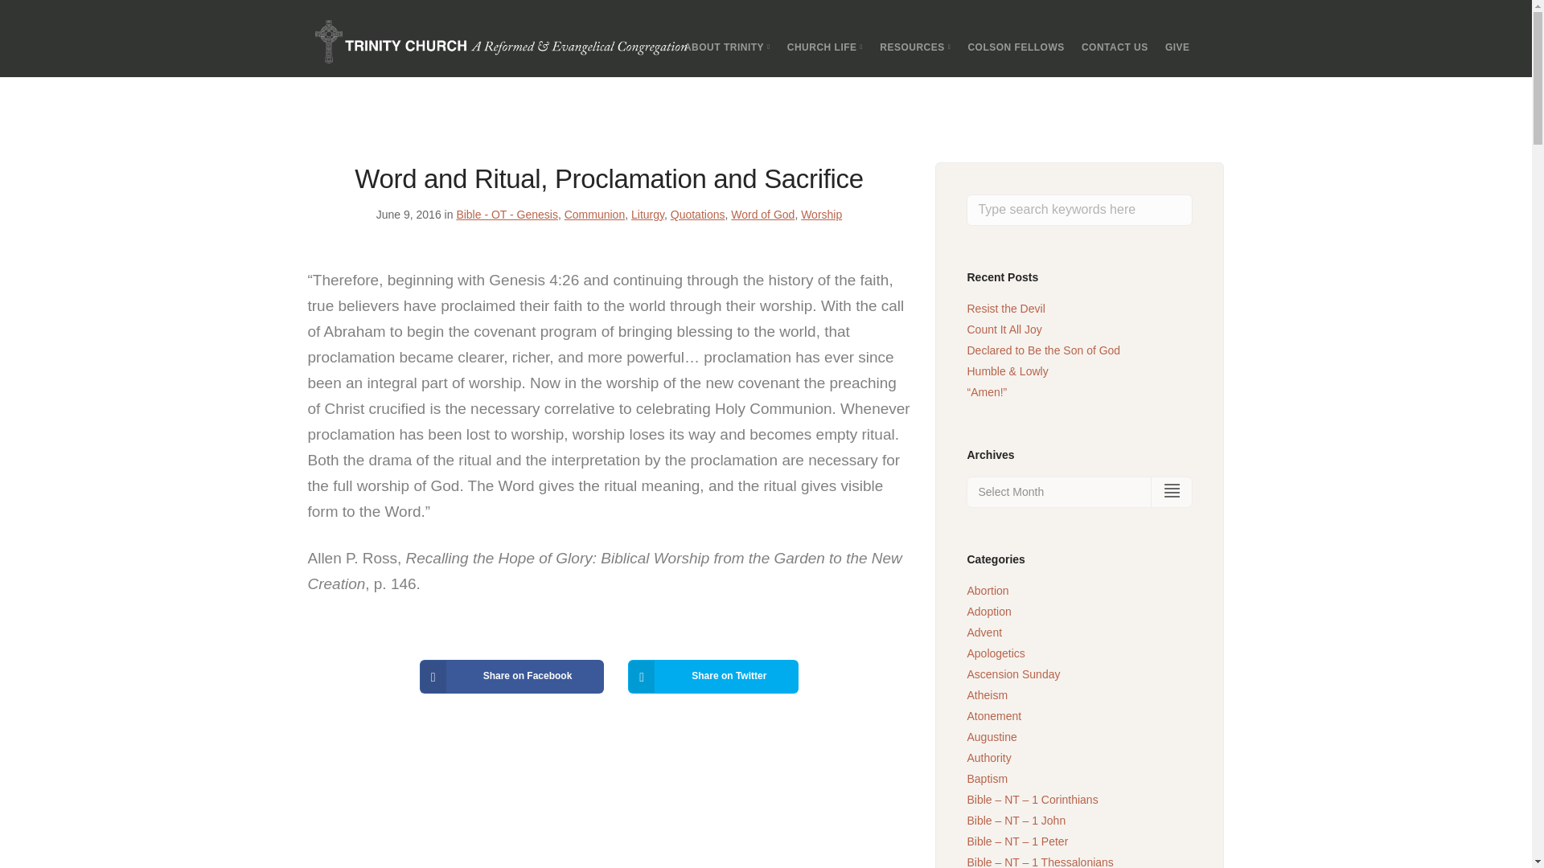  Describe the element at coordinates (727, 47) in the screenshot. I see `ABOUT TRINITY` at that location.